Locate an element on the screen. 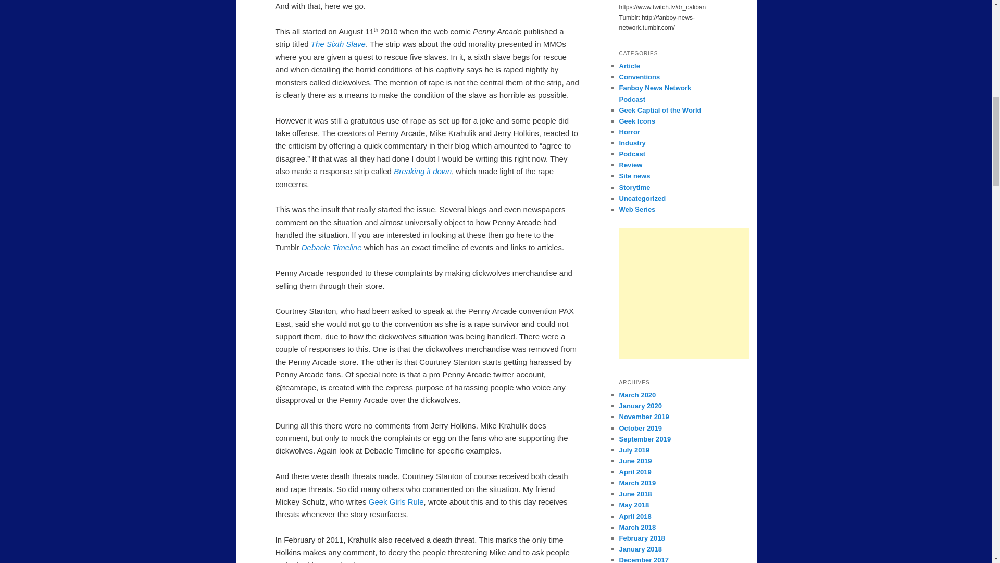  Podcast is located at coordinates (632, 154).